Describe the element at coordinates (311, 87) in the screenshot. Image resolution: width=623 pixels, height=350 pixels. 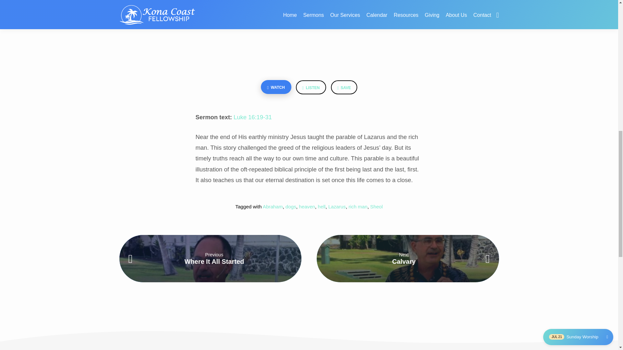
I see `LISTEN` at that location.